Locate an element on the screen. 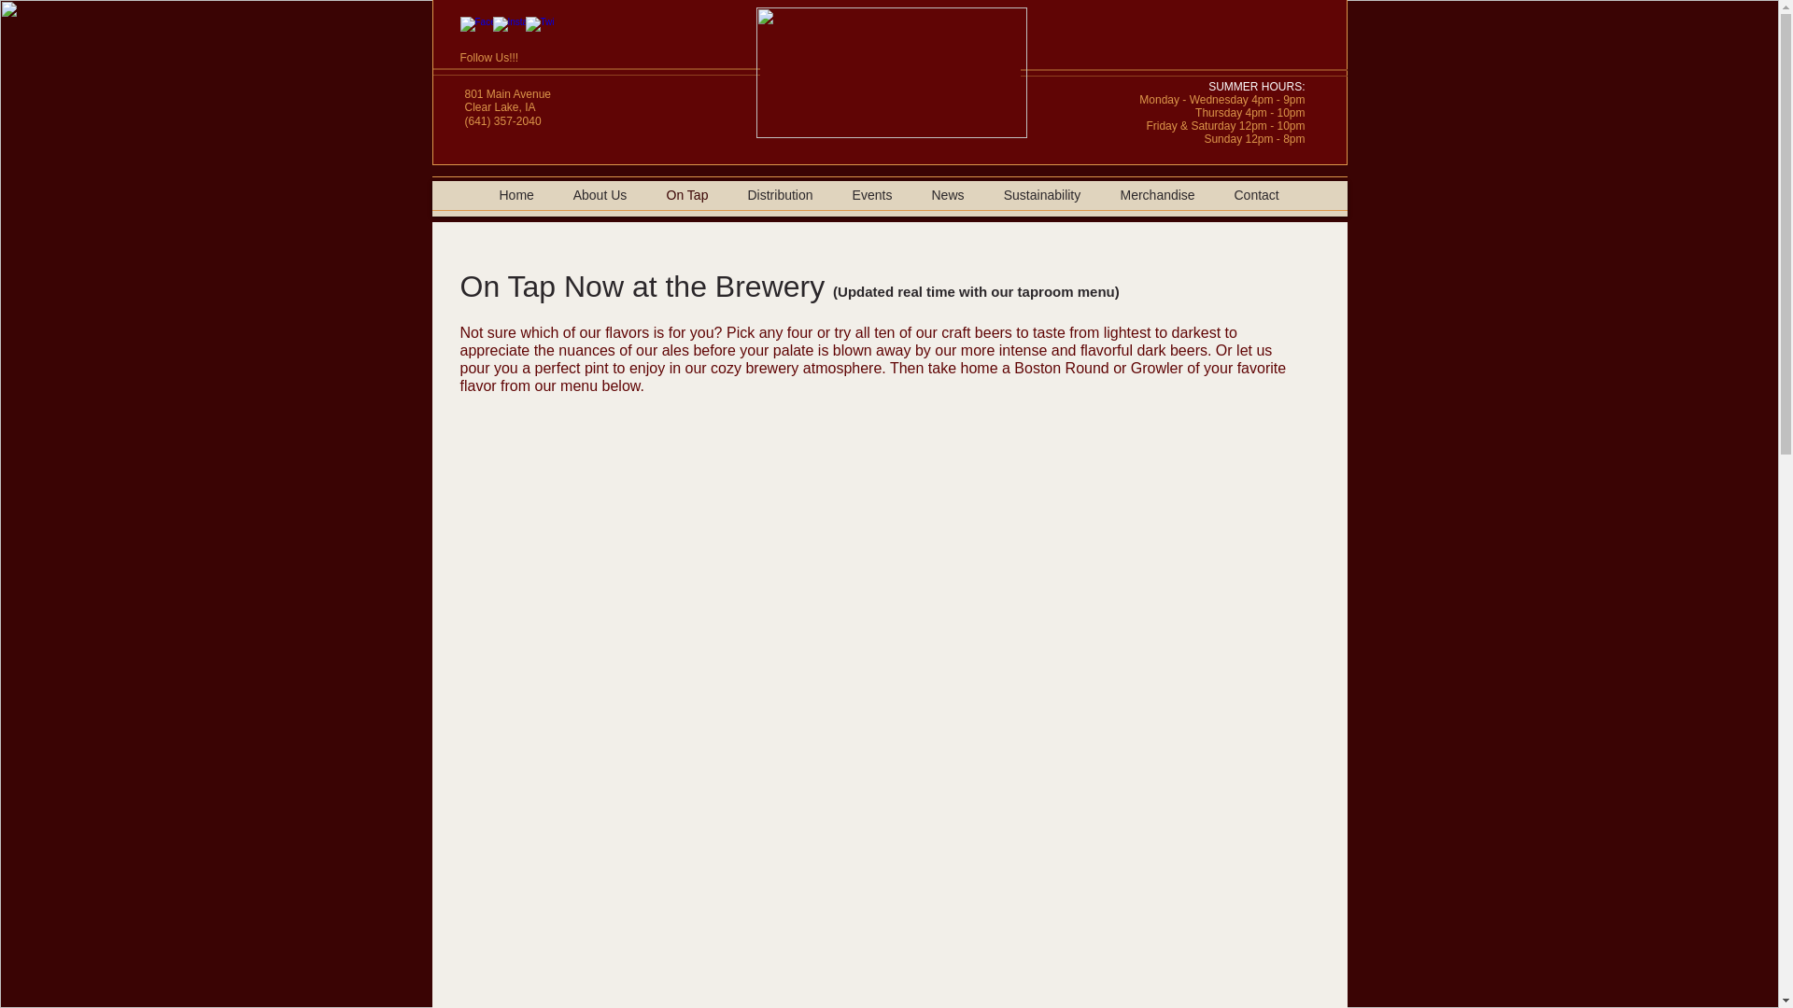  About Us is located at coordinates (599, 194).